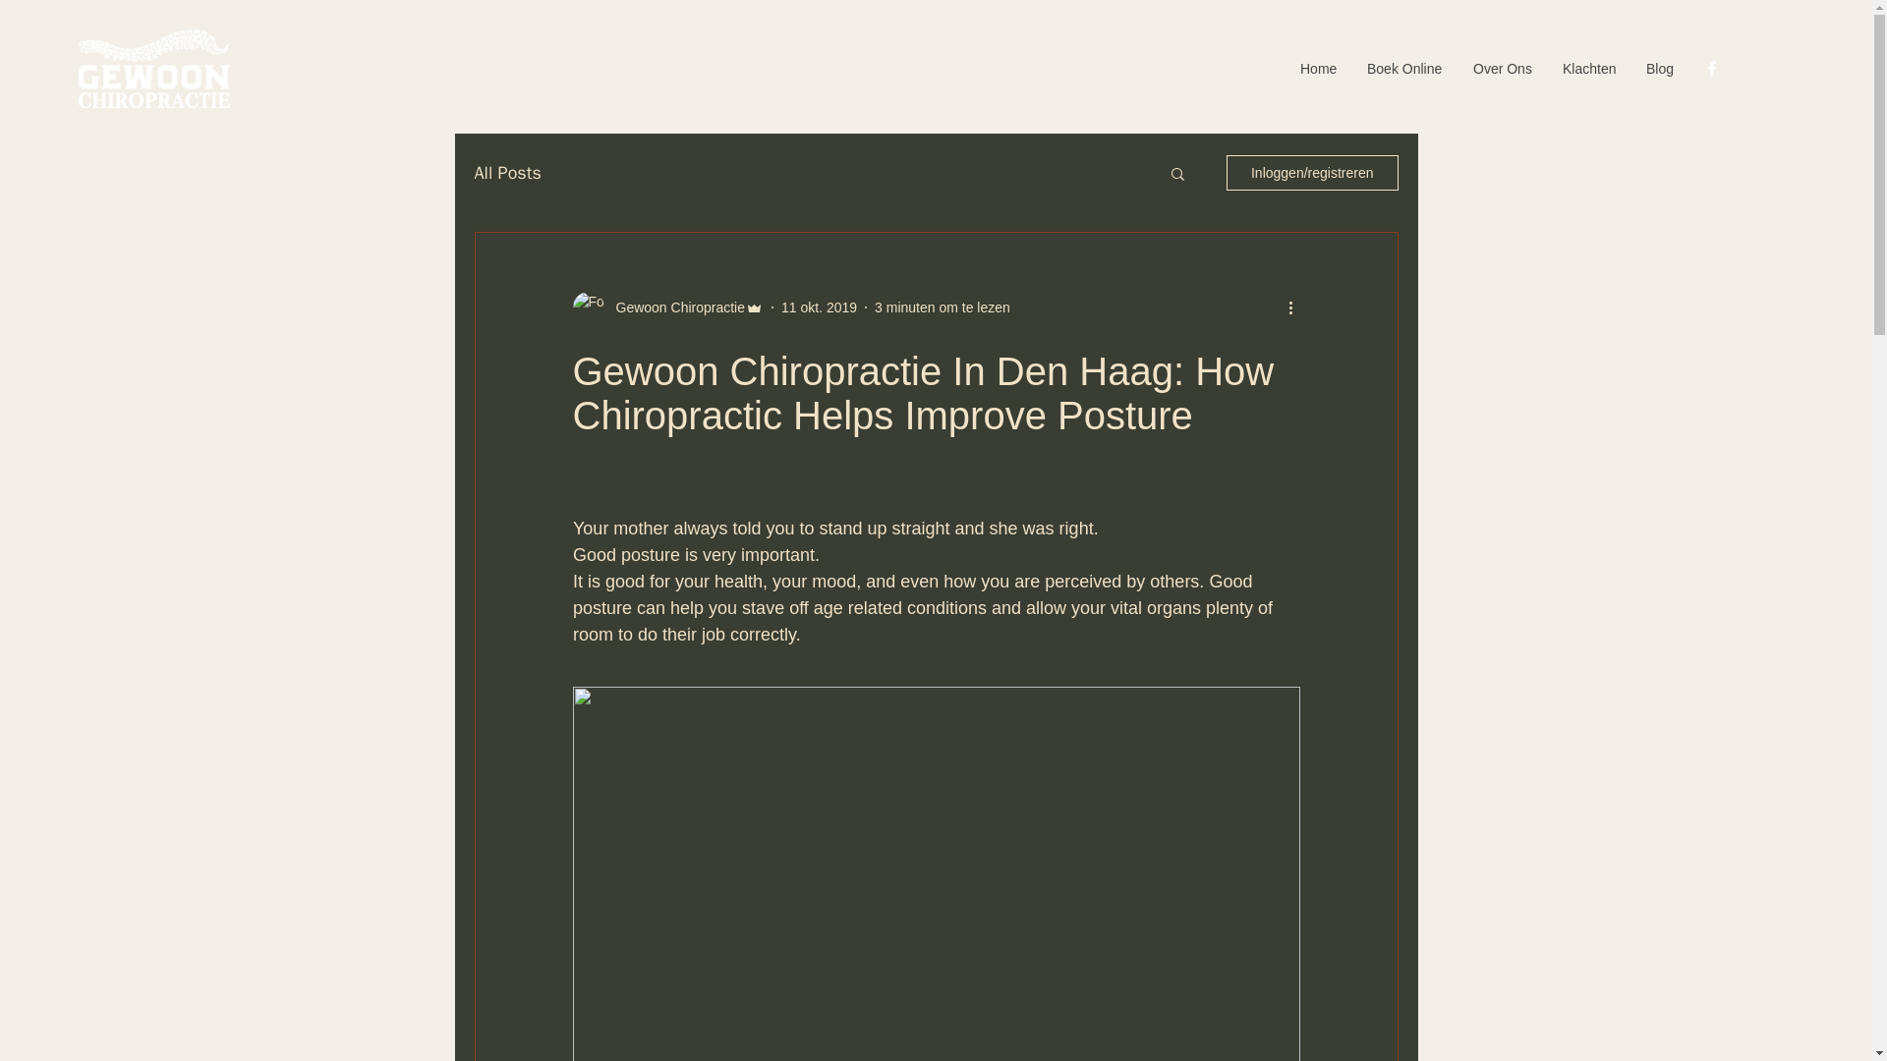 The image size is (1887, 1061). What do you see at coordinates (1405, 69) in the screenshot?
I see `Boek Online` at bounding box center [1405, 69].